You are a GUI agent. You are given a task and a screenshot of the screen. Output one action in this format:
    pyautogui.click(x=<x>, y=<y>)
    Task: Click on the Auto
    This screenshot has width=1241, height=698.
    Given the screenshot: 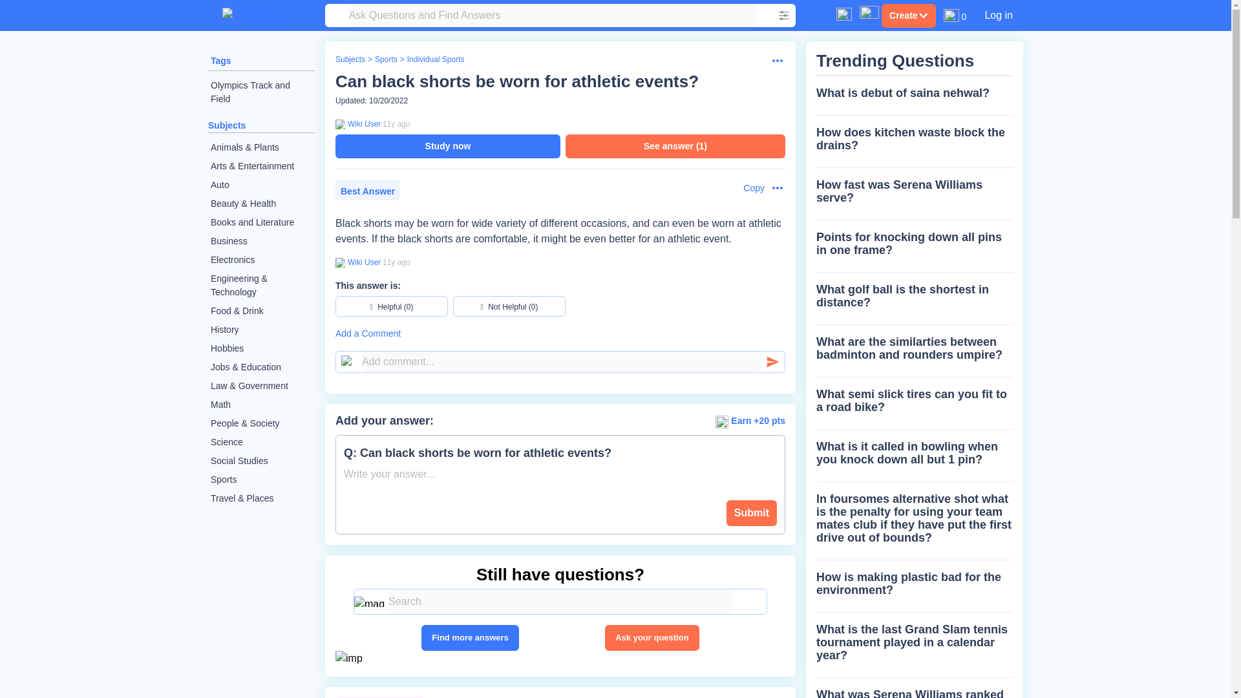 What is the action you would take?
    pyautogui.click(x=261, y=185)
    